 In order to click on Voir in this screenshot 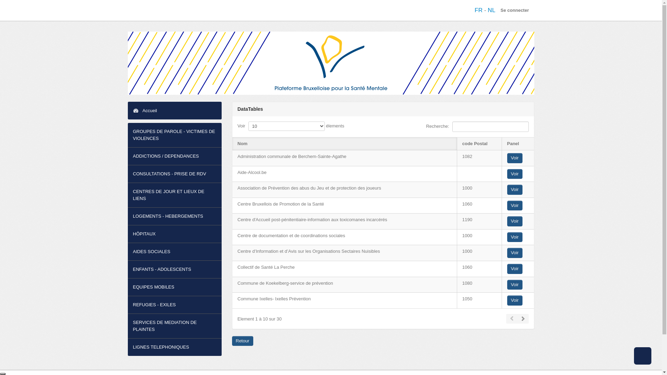, I will do `click(515, 158)`.